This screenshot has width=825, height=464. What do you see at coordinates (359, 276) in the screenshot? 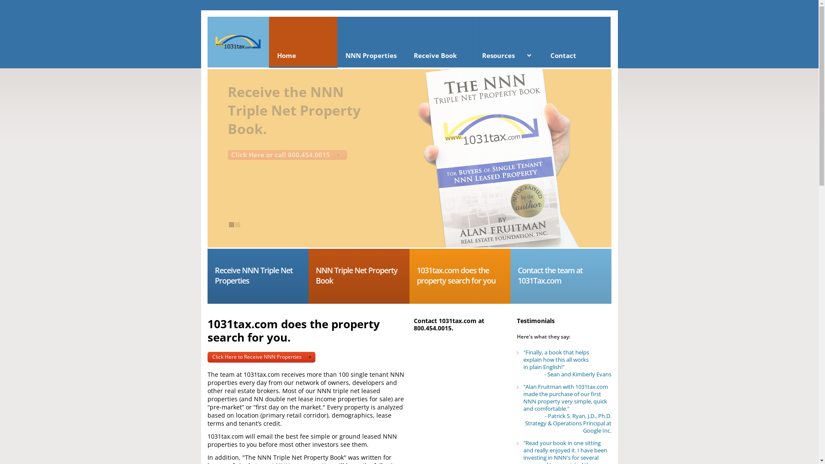
I see `NNN Triple Net Property Book` at bounding box center [359, 276].